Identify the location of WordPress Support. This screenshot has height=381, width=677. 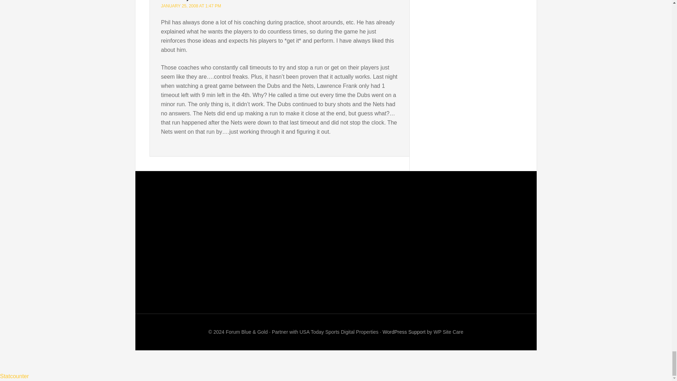
(404, 332).